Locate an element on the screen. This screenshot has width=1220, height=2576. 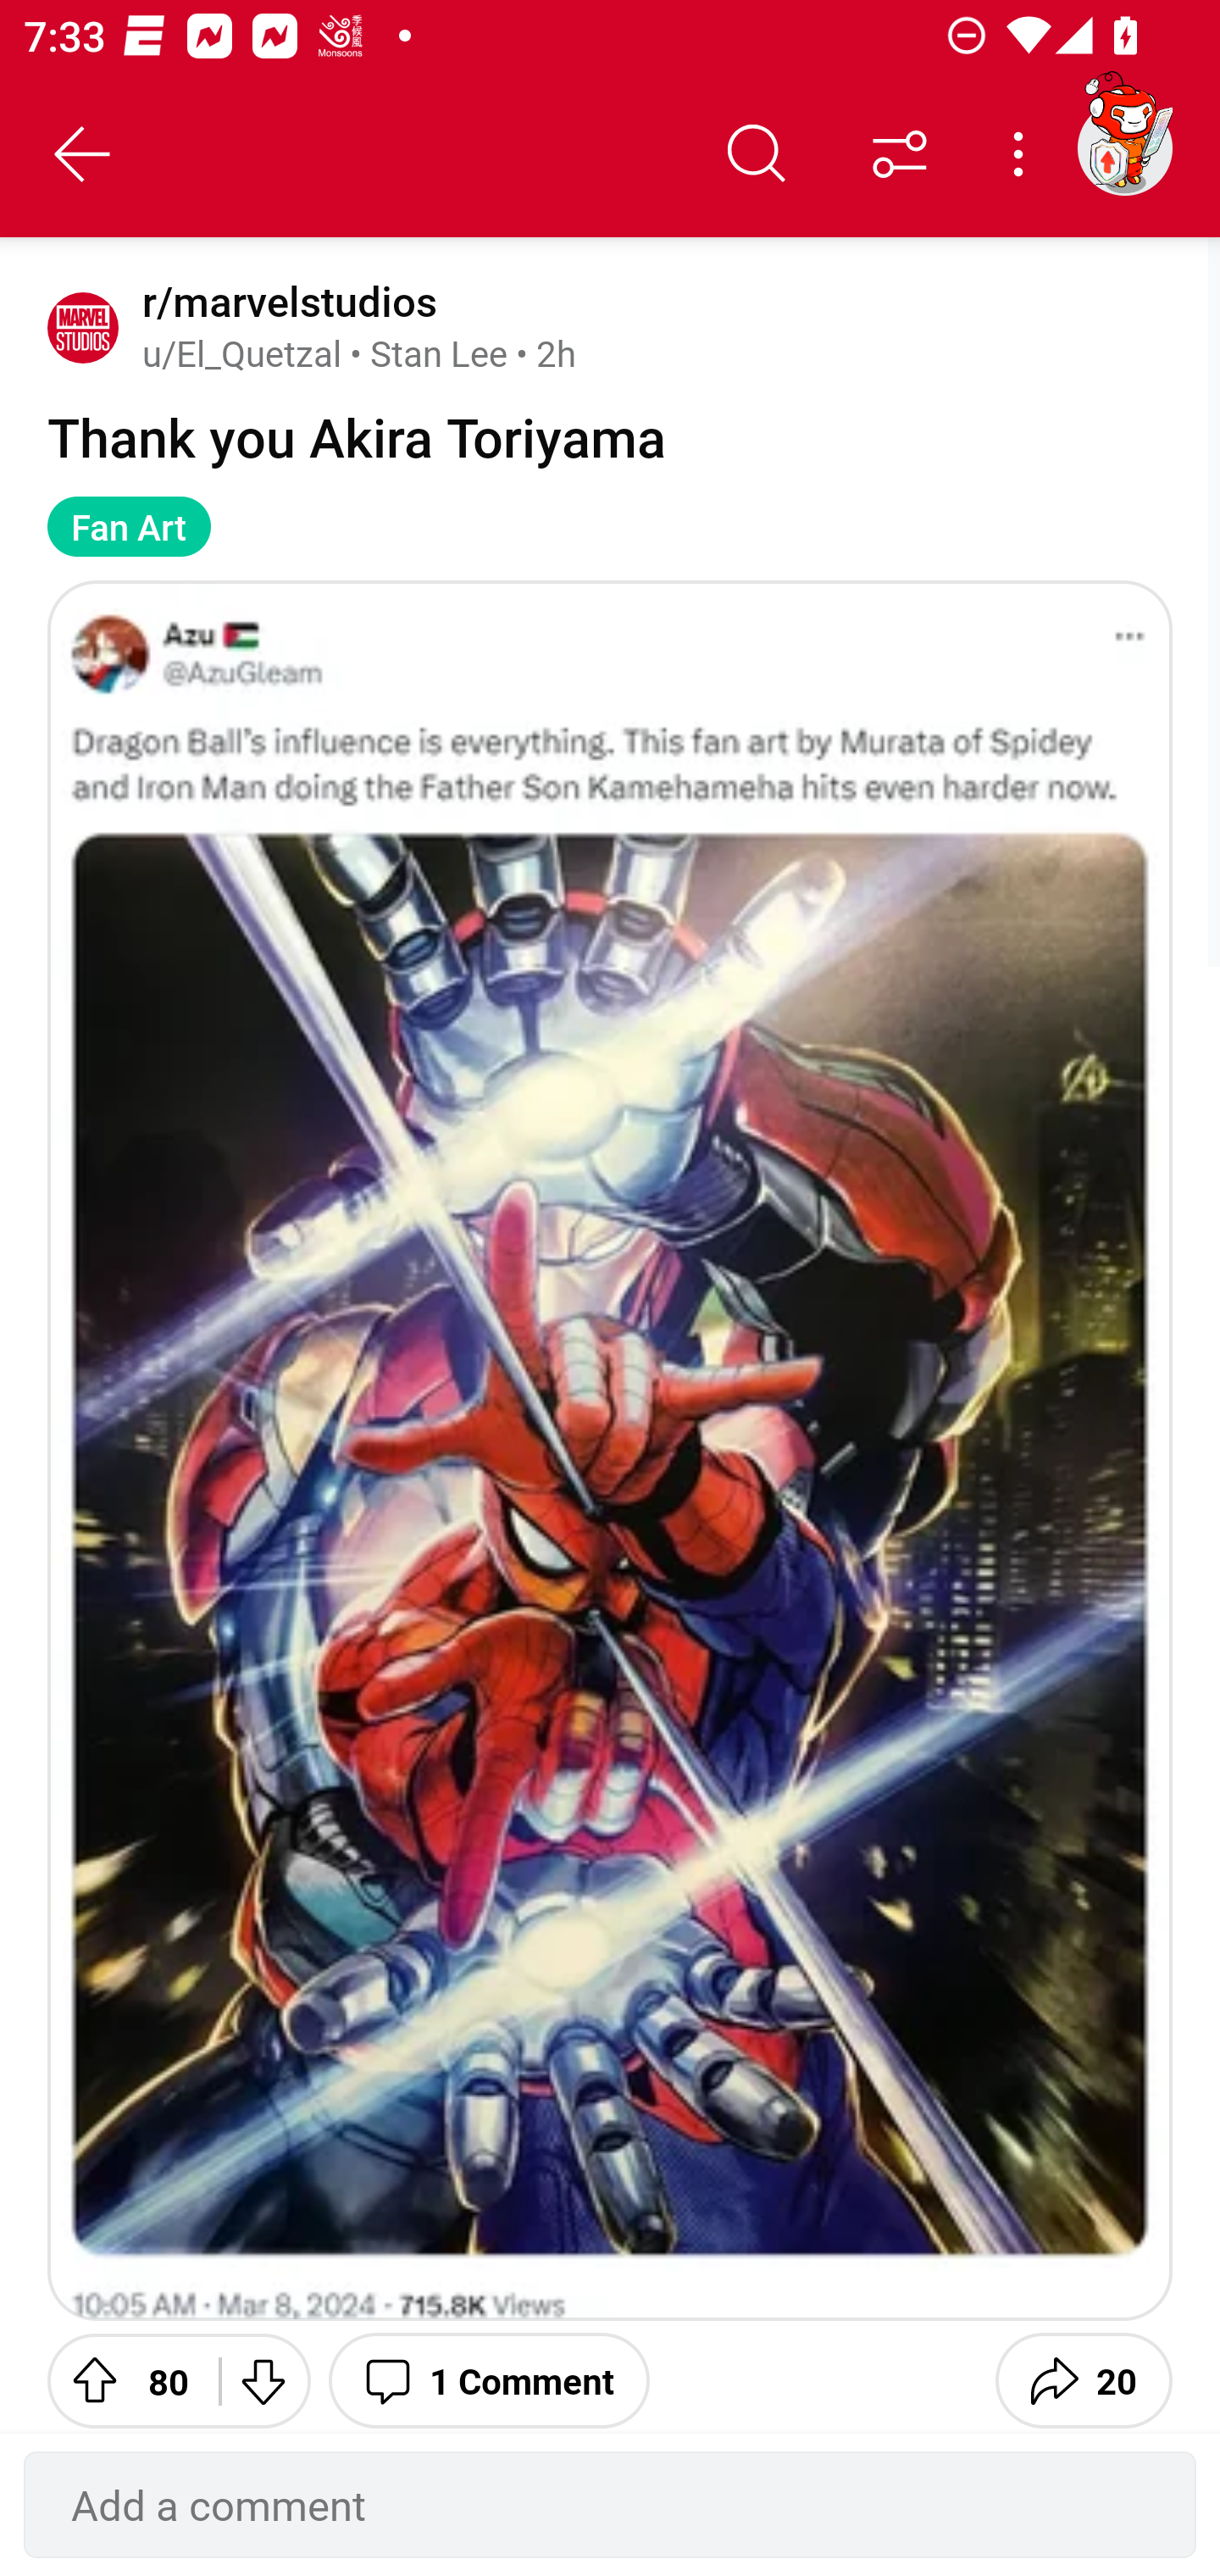
Back is located at coordinates (83, 154).